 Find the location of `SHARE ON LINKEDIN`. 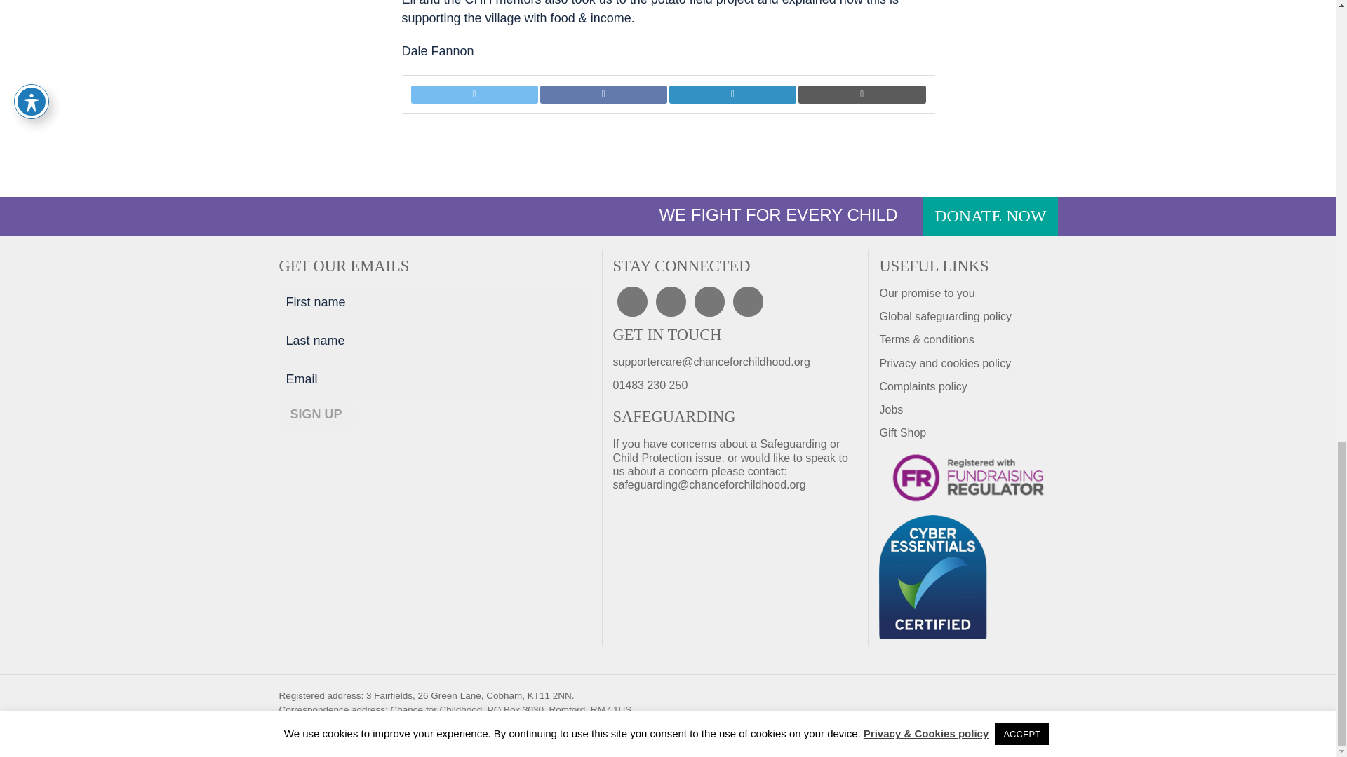

SHARE ON LINKEDIN is located at coordinates (732, 94).